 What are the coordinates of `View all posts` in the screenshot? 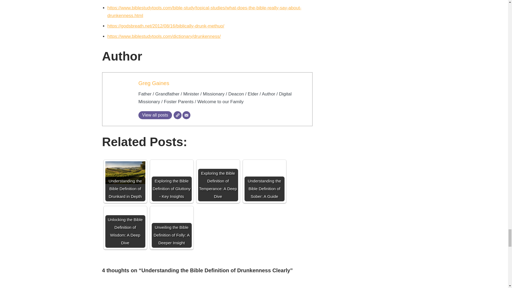 It's located at (155, 115).